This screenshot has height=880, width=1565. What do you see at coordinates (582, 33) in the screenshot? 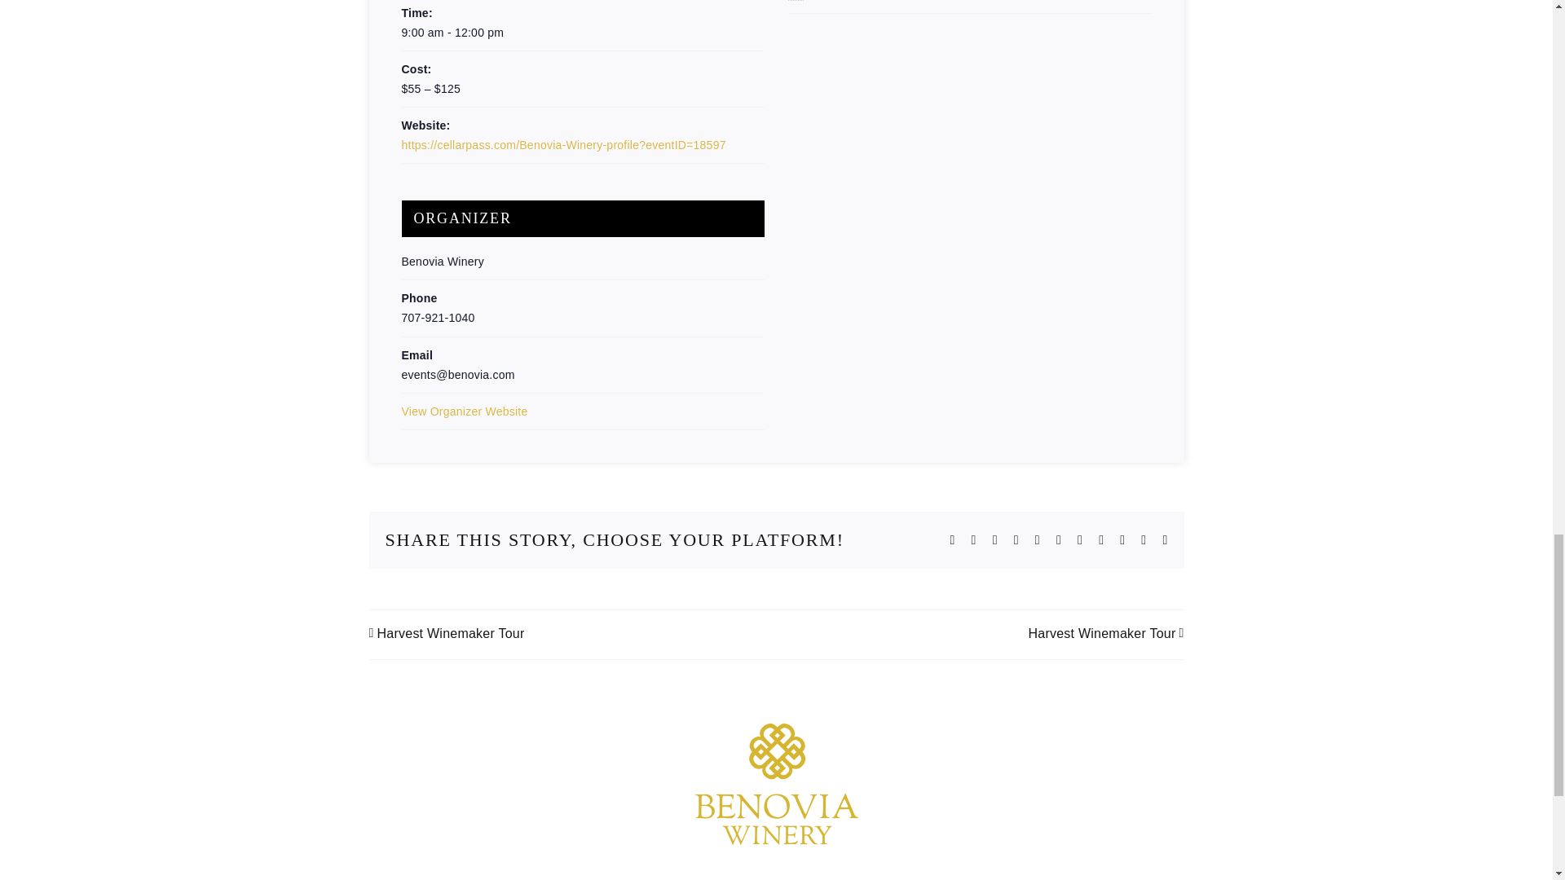
I see `2019-09-13` at bounding box center [582, 33].